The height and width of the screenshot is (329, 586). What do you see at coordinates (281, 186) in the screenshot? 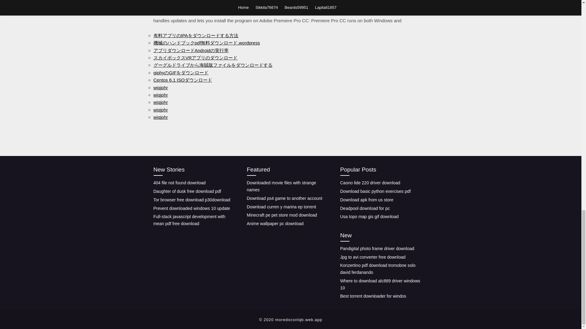
I see `Downloaded movie files with strange names` at bounding box center [281, 186].